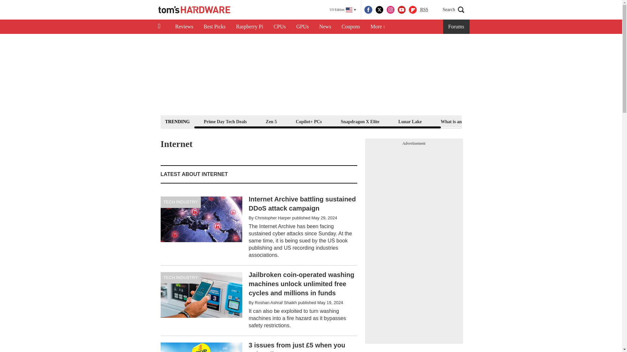 This screenshot has height=352, width=627. I want to click on Coupons, so click(351, 27).